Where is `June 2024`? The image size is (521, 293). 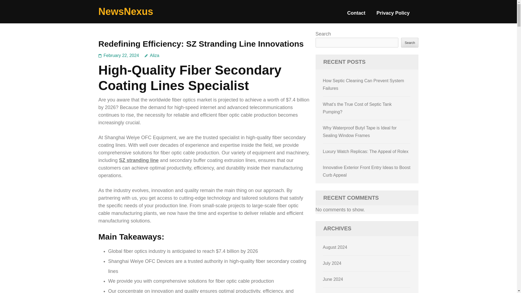 June 2024 is located at coordinates (333, 279).